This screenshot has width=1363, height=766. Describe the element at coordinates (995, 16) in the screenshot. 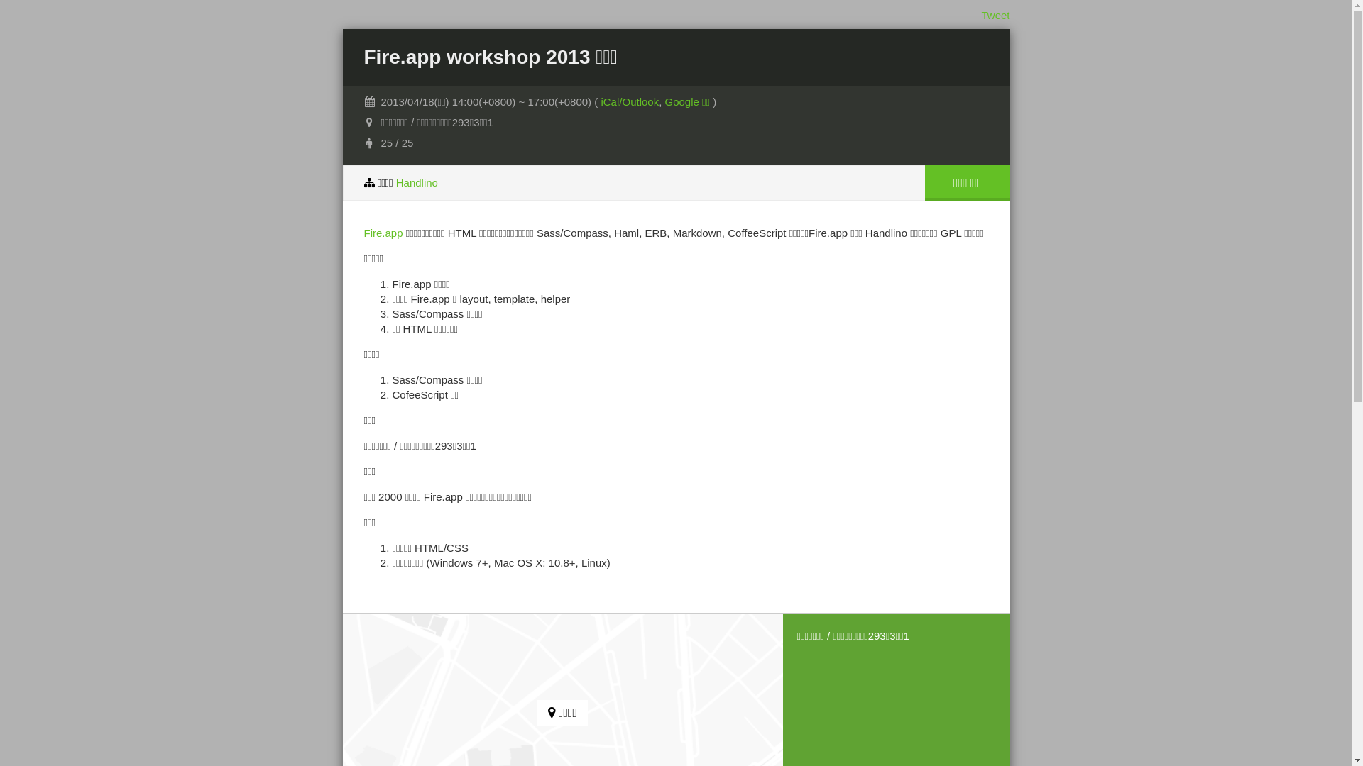

I see `Tweet` at that location.